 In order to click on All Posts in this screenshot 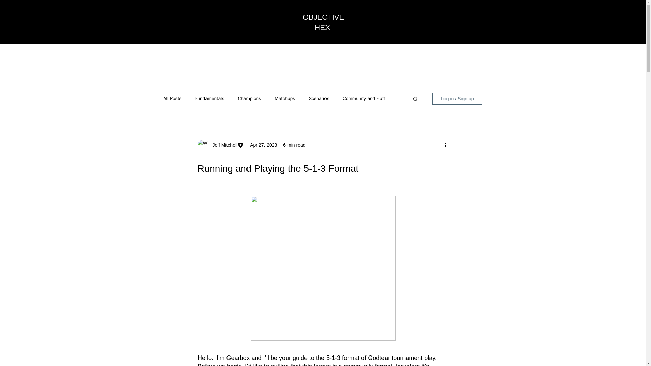, I will do `click(172, 98)`.